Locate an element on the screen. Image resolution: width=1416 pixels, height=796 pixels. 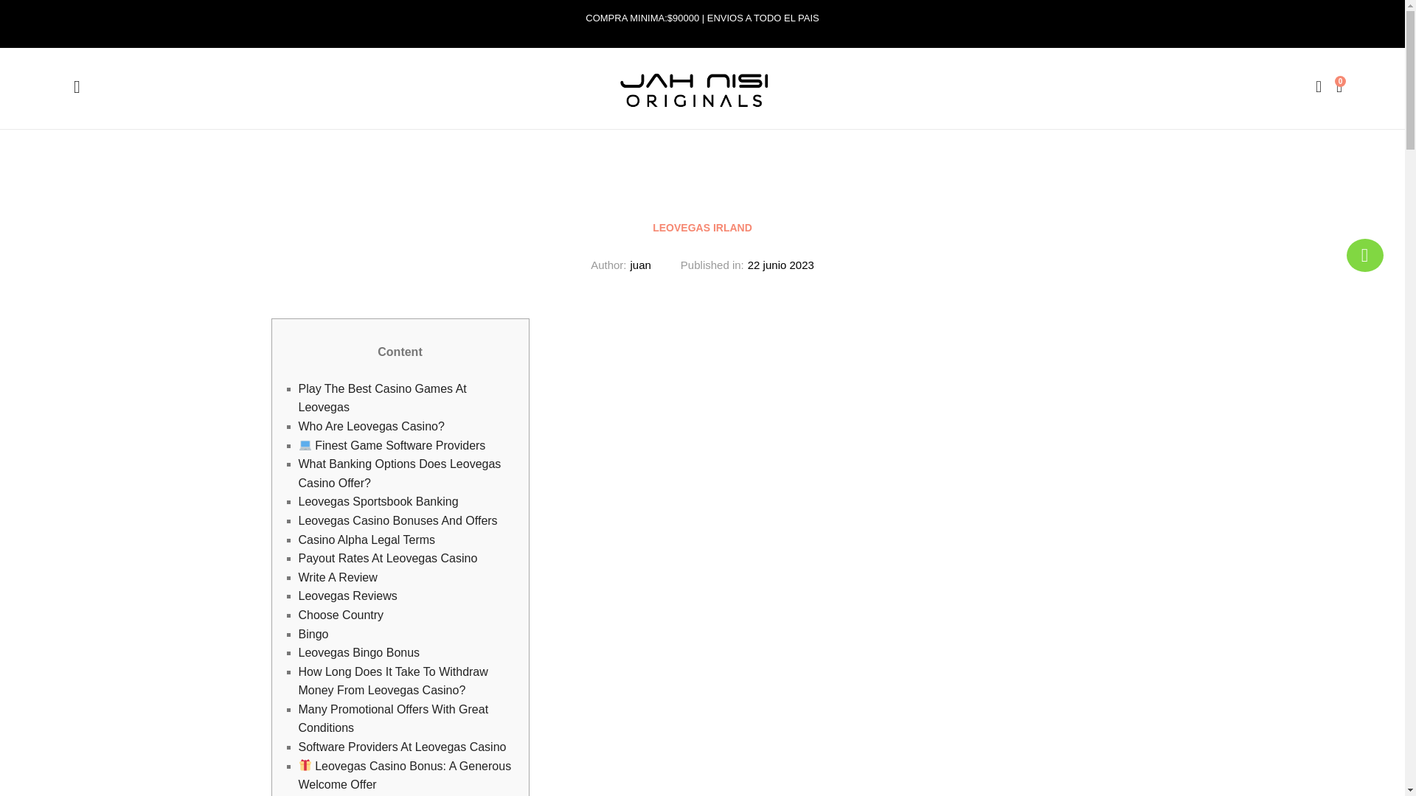
Play The Best Casino Games At Leovegas is located at coordinates (381, 398).